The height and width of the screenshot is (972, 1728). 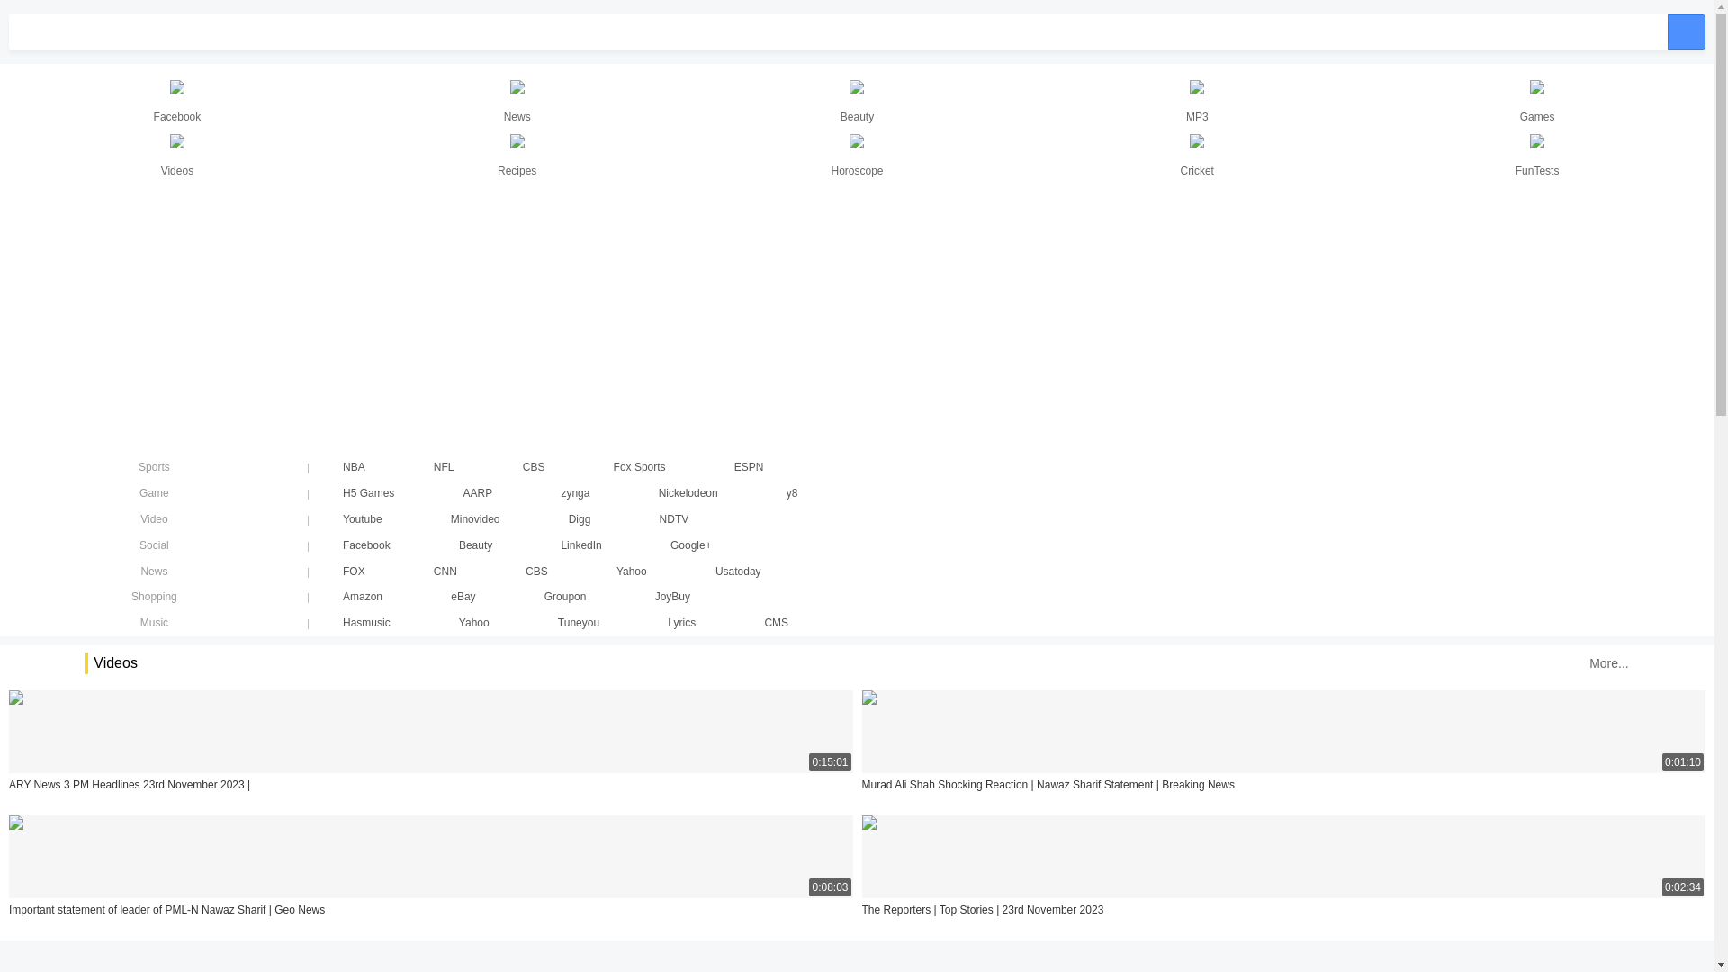 What do you see at coordinates (1197, 103) in the screenshot?
I see `MP3` at bounding box center [1197, 103].